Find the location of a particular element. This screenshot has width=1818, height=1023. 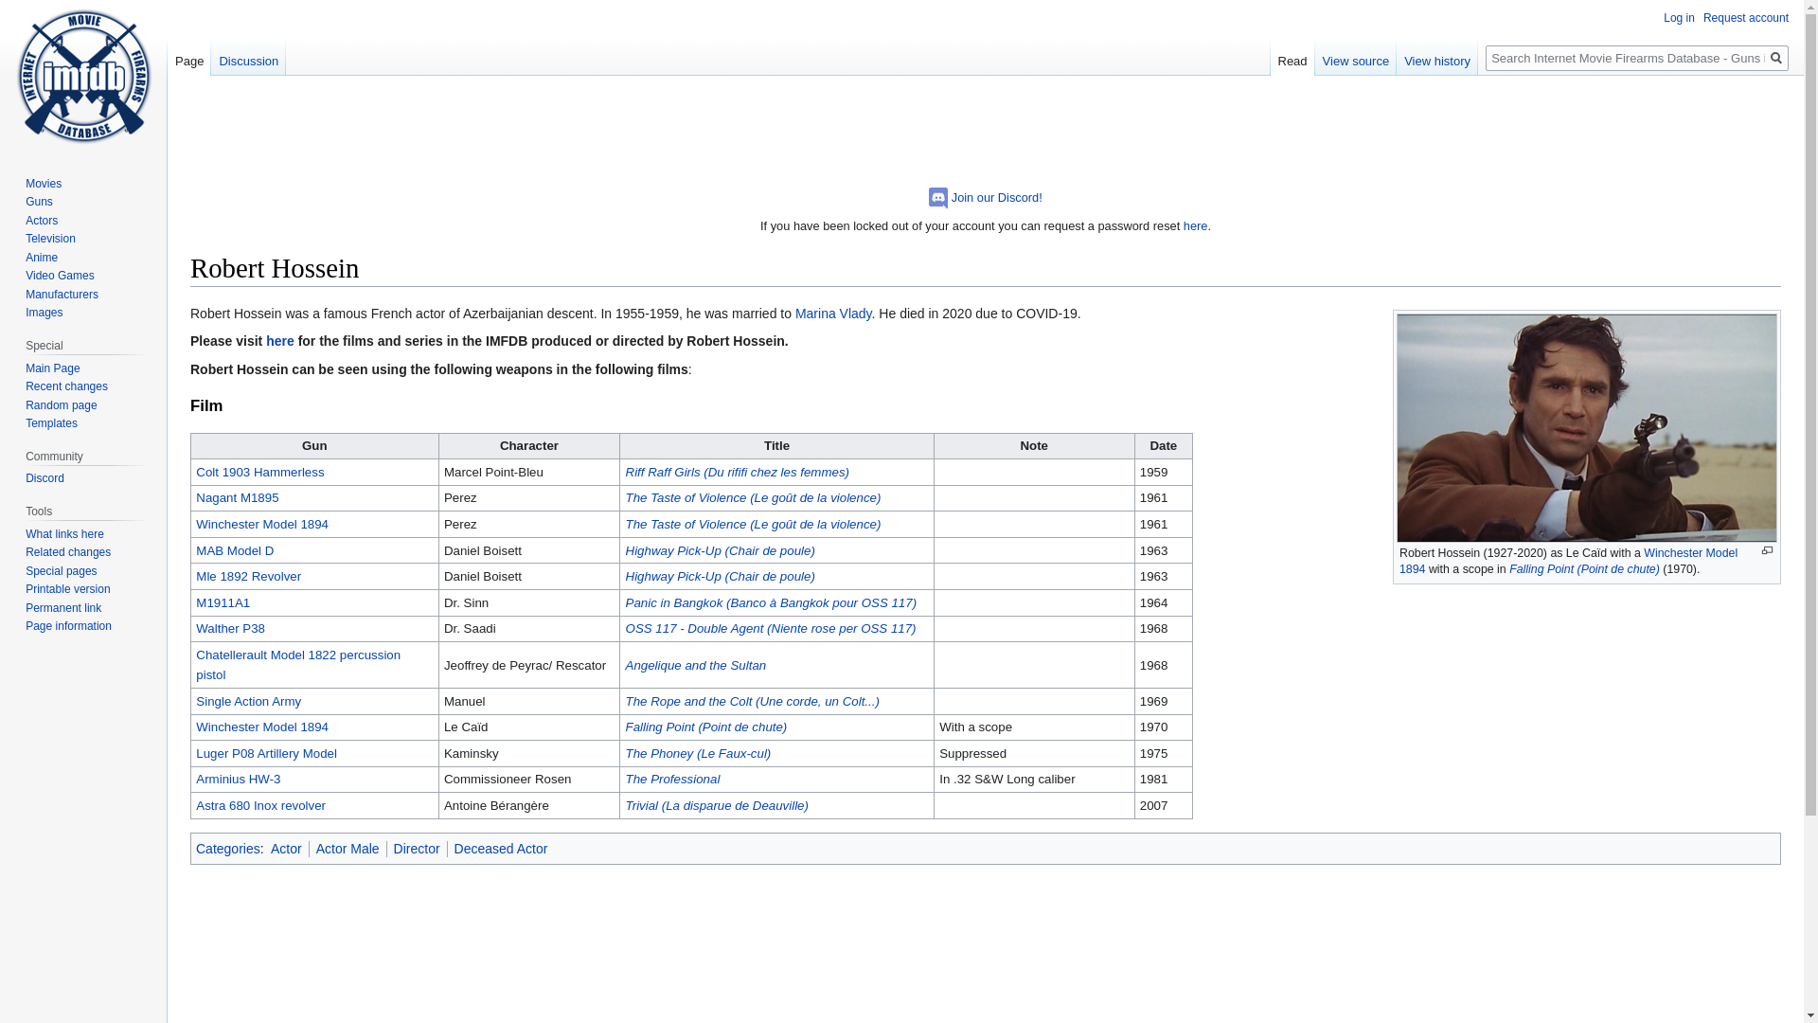

Marina Vlady is located at coordinates (833, 313).